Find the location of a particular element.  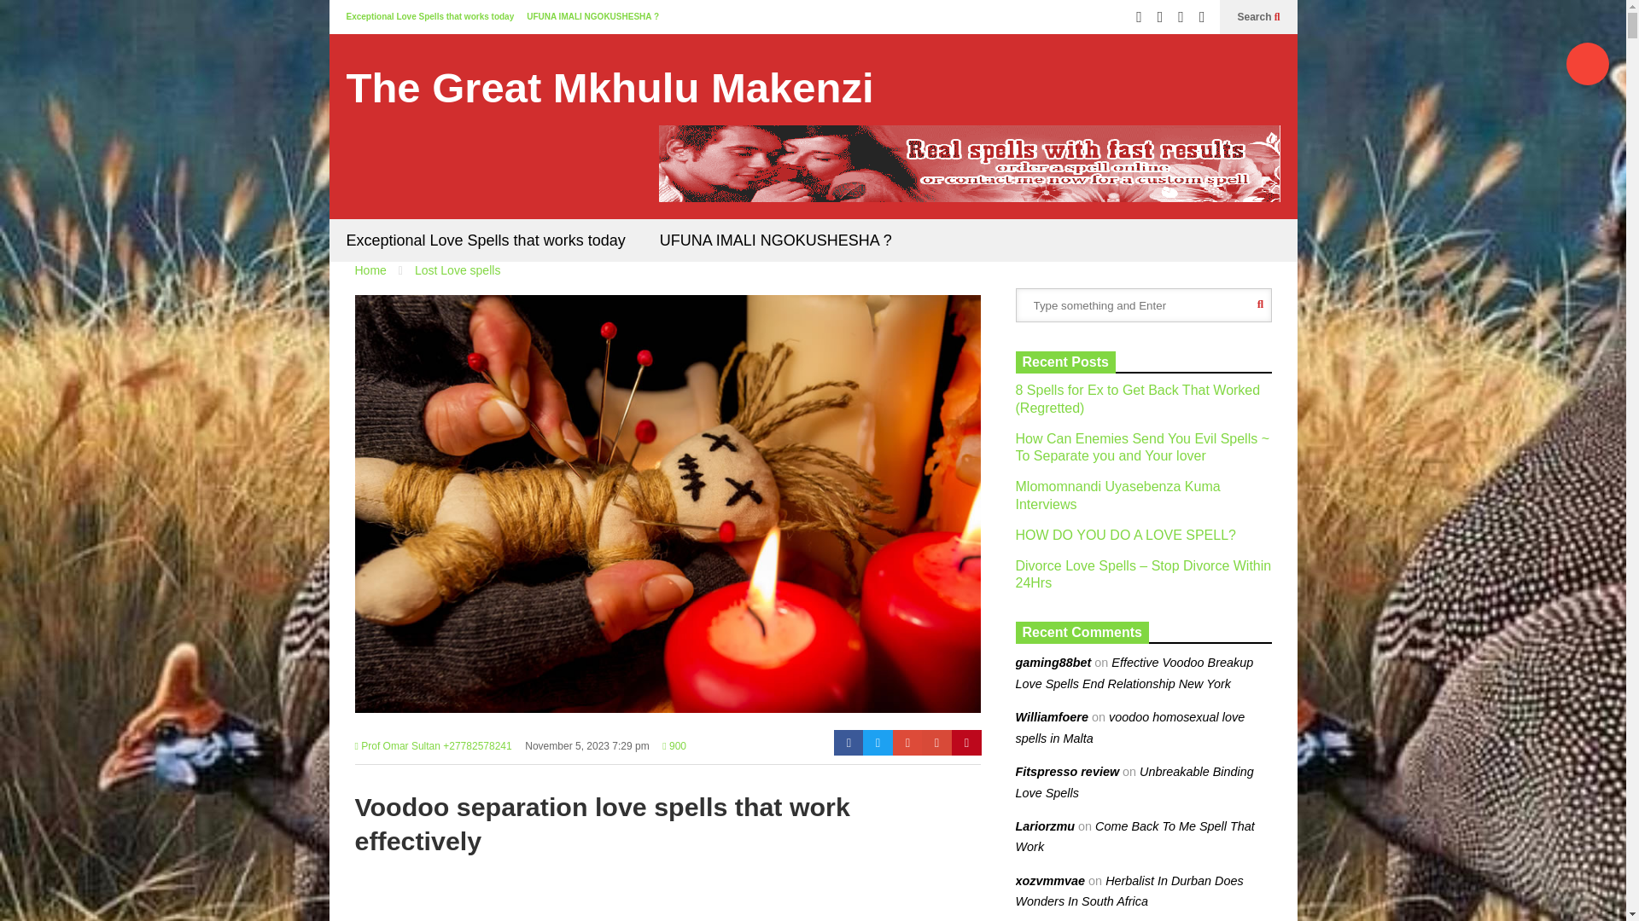

UFUNA IMALI NGOKUSHESHA ? is located at coordinates (775, 240).